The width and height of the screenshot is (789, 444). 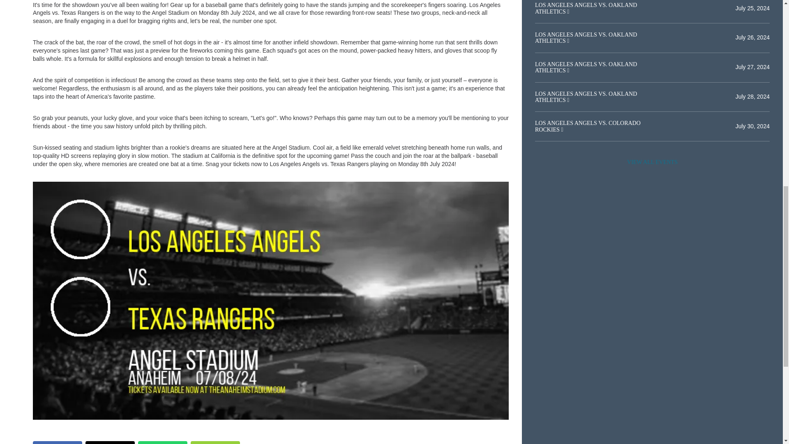 I want to click on VIEW ALL EVENTS, so click(x=652, y=162).